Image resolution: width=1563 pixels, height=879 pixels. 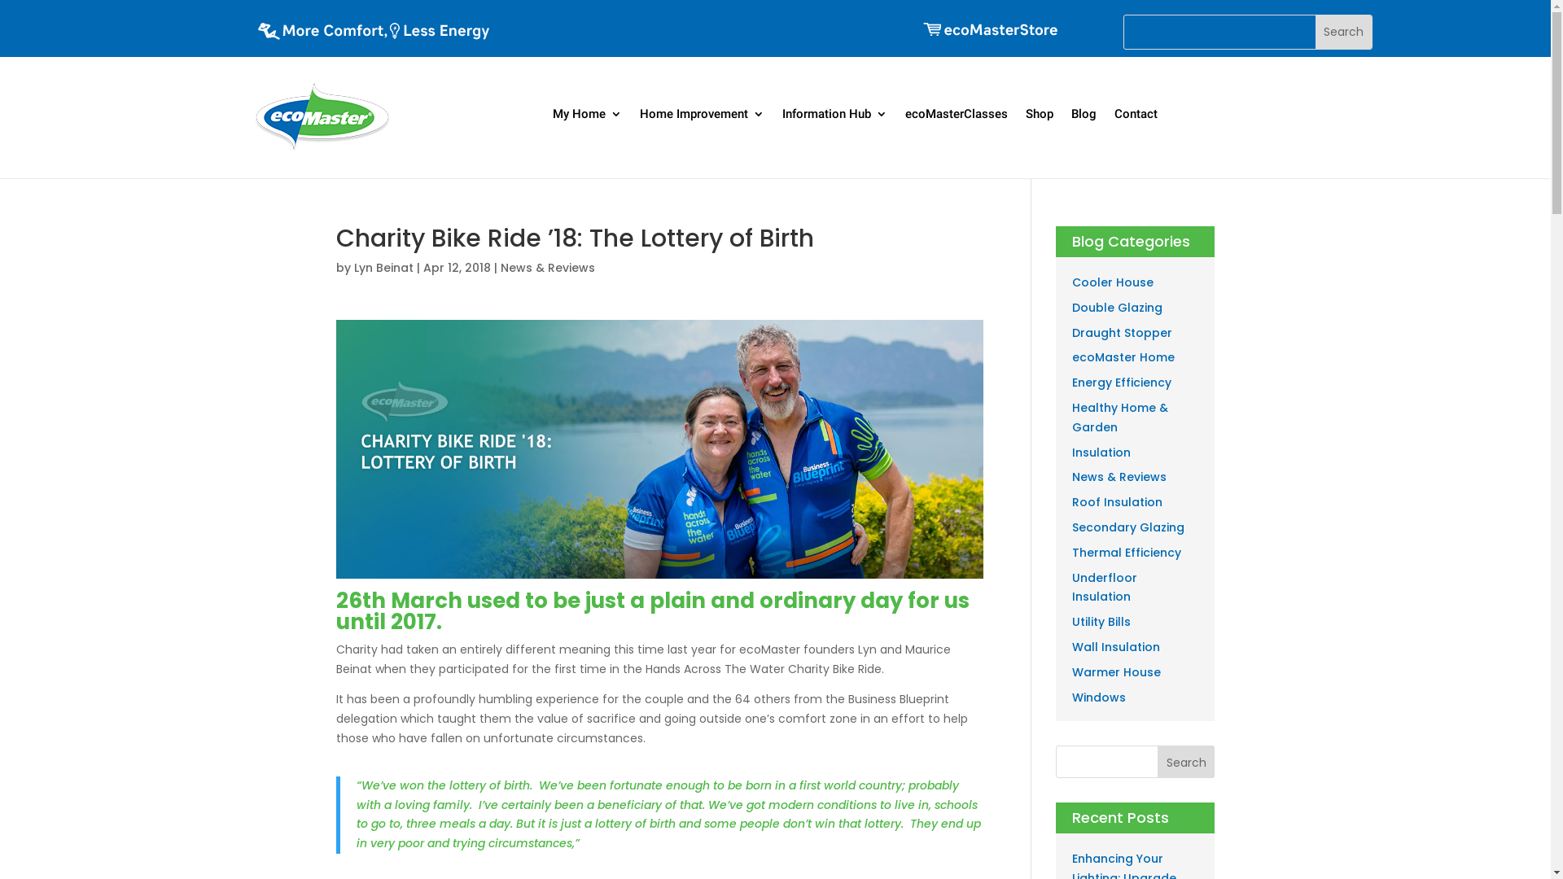 What do you see at coordinates (1122, 383) in the screenshot?
I see `Energy Efficiency` at bounding box center [1122, 383].